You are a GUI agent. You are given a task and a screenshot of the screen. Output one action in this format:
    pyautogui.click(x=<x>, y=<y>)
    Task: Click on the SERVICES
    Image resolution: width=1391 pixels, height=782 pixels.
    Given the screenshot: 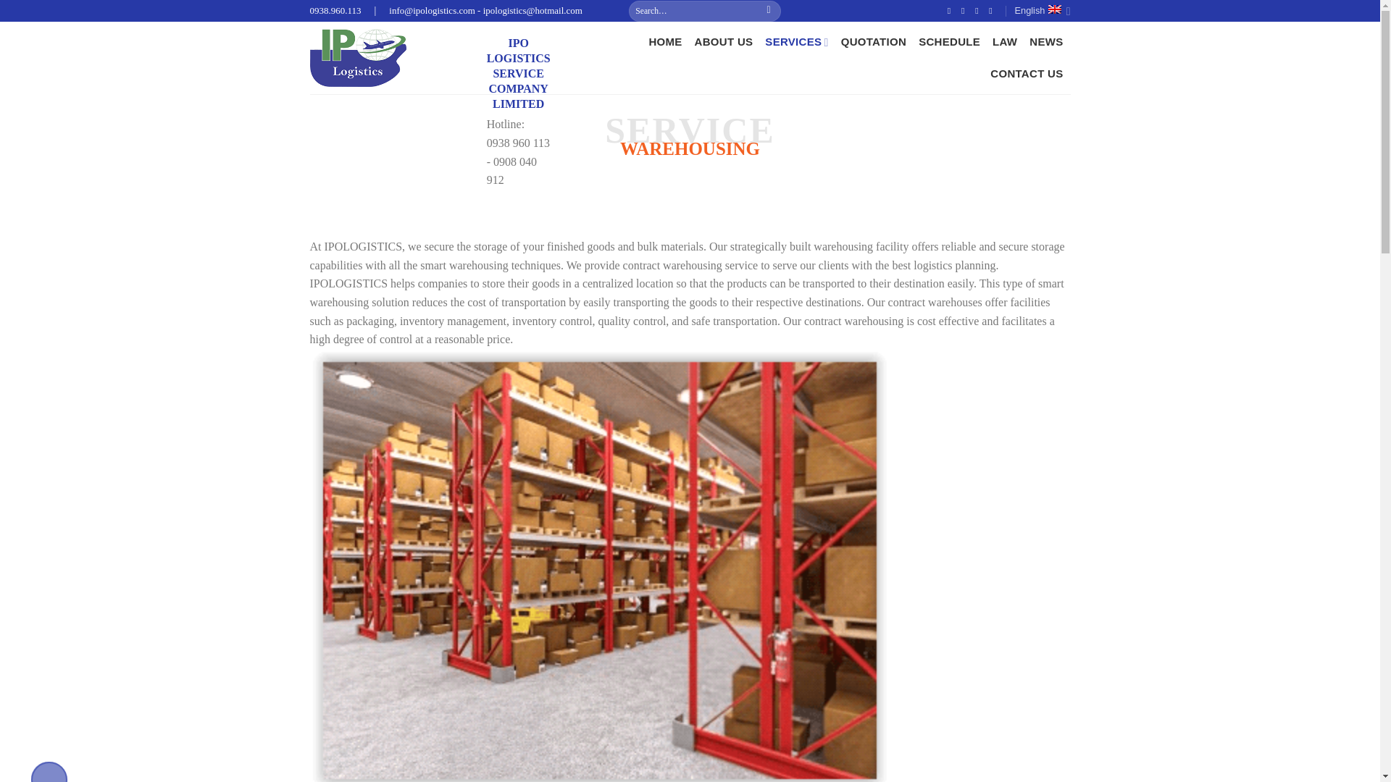 What is the action you would take?
    pyautogui.click(x=796, y=41)
    